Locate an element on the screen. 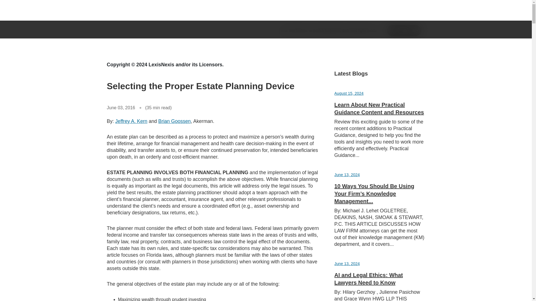 The image size is (536, 301). Learn About New Practical Guidance Content and Resources is located at coordinates (379, 108).